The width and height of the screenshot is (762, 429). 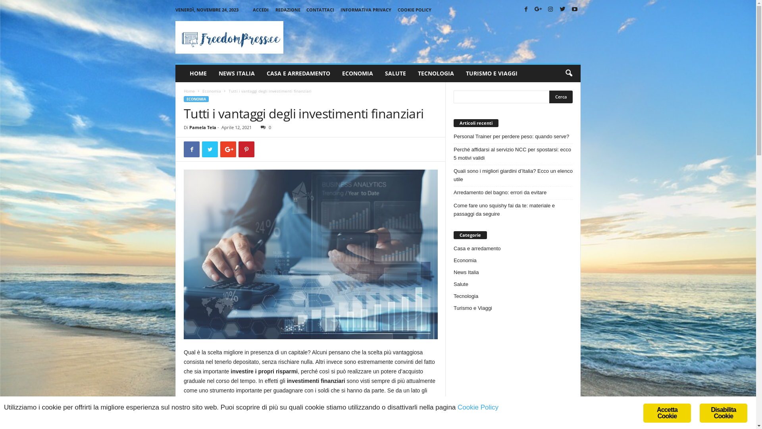 What do you see at coordinates (478, 408) in the screenshot?
I see `Cookie Policy` at bounding box center [478, 408].